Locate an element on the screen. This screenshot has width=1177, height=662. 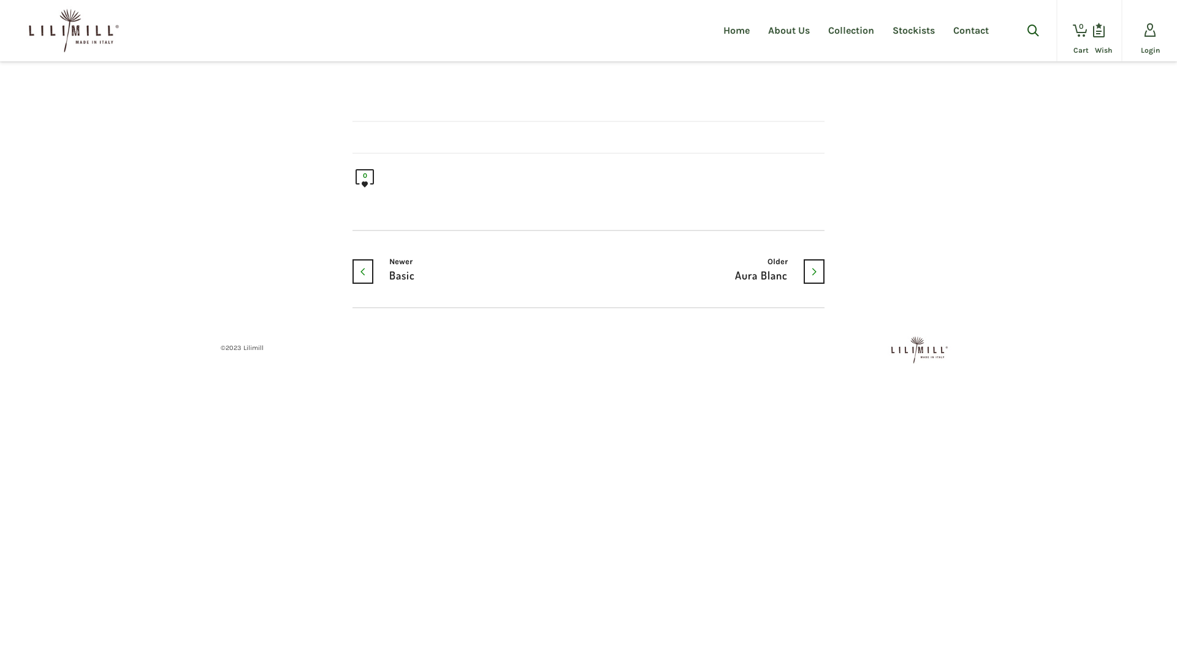
0 is located at coordinates (365, 181).